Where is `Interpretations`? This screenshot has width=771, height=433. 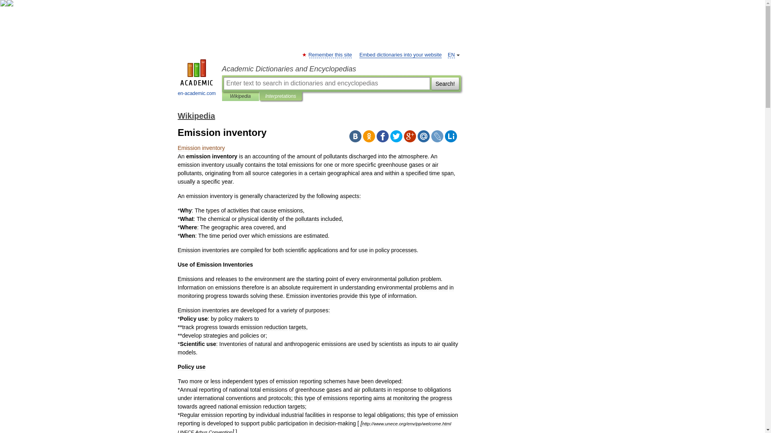
Interpretations is located at coordinates (280, 96).